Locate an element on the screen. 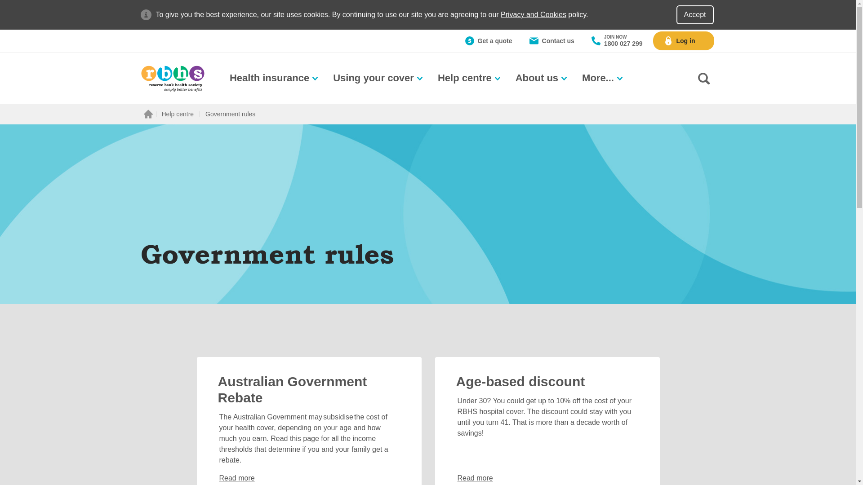  Government rules is located at coordinates (230, 114).